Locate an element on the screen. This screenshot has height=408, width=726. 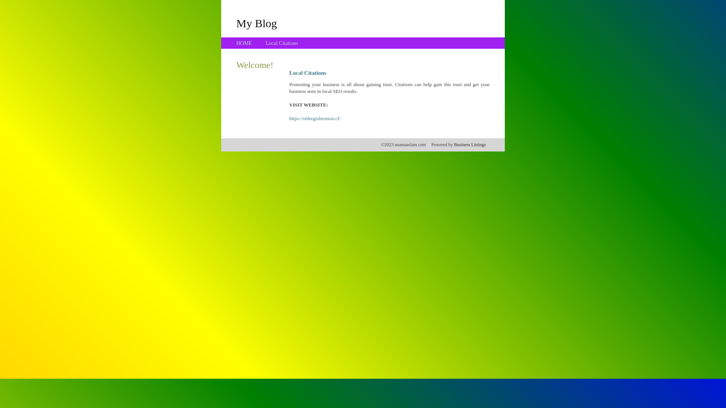
HOME is located at coordinates (244, 43).